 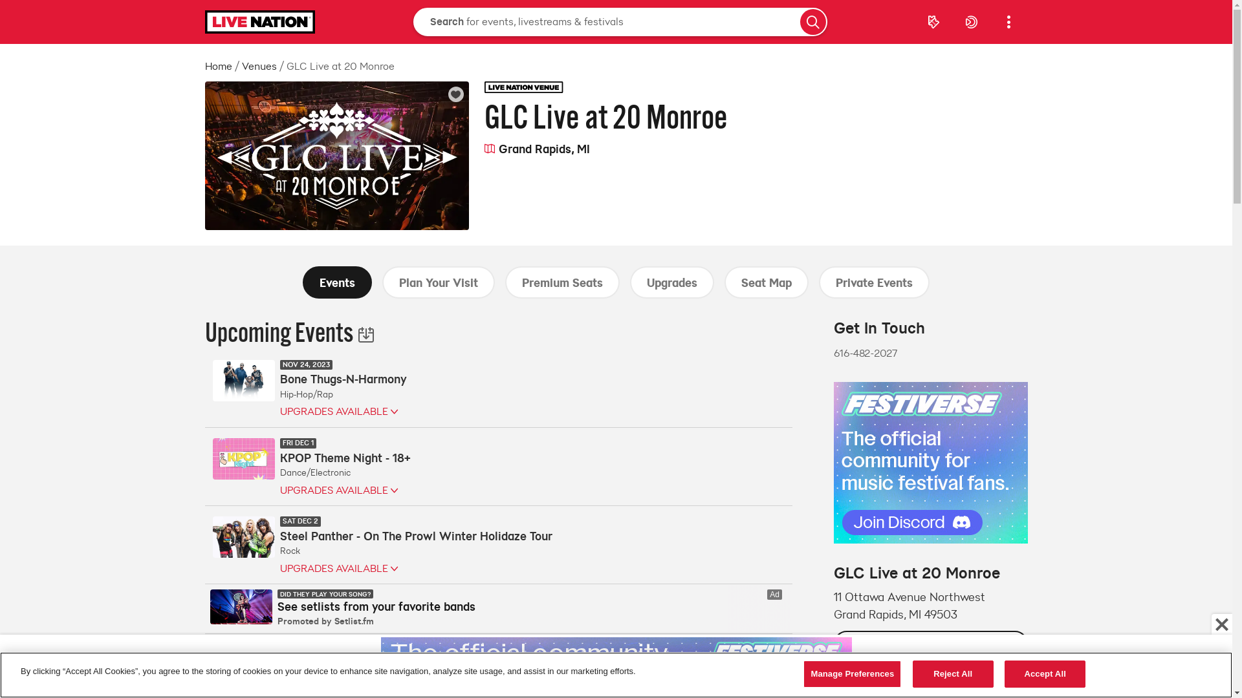 I want to click on Private Events, so click(x=875, y=282).